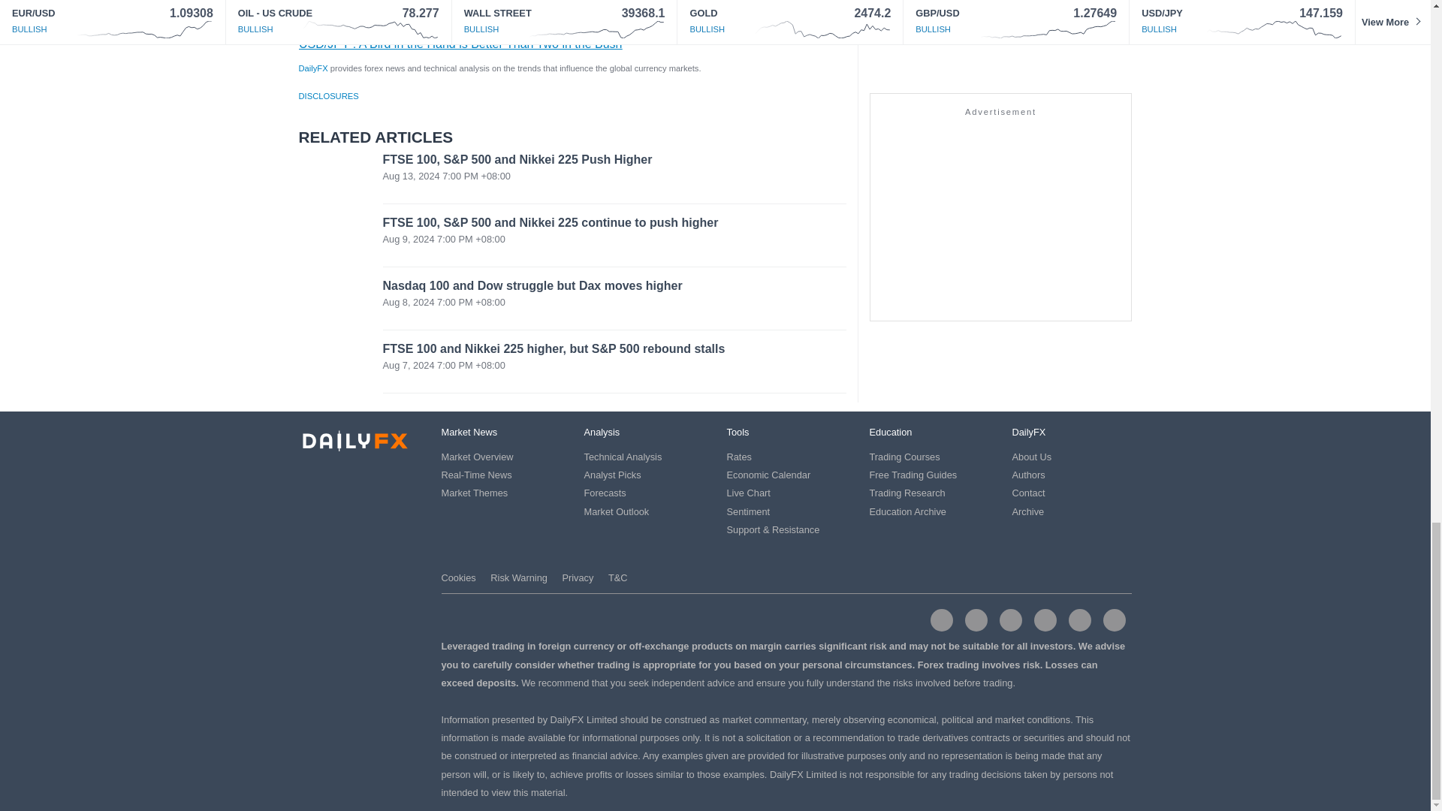 This screenshot has width=1442, height=811. I want to click on Real-Time News, so click(476, 475).